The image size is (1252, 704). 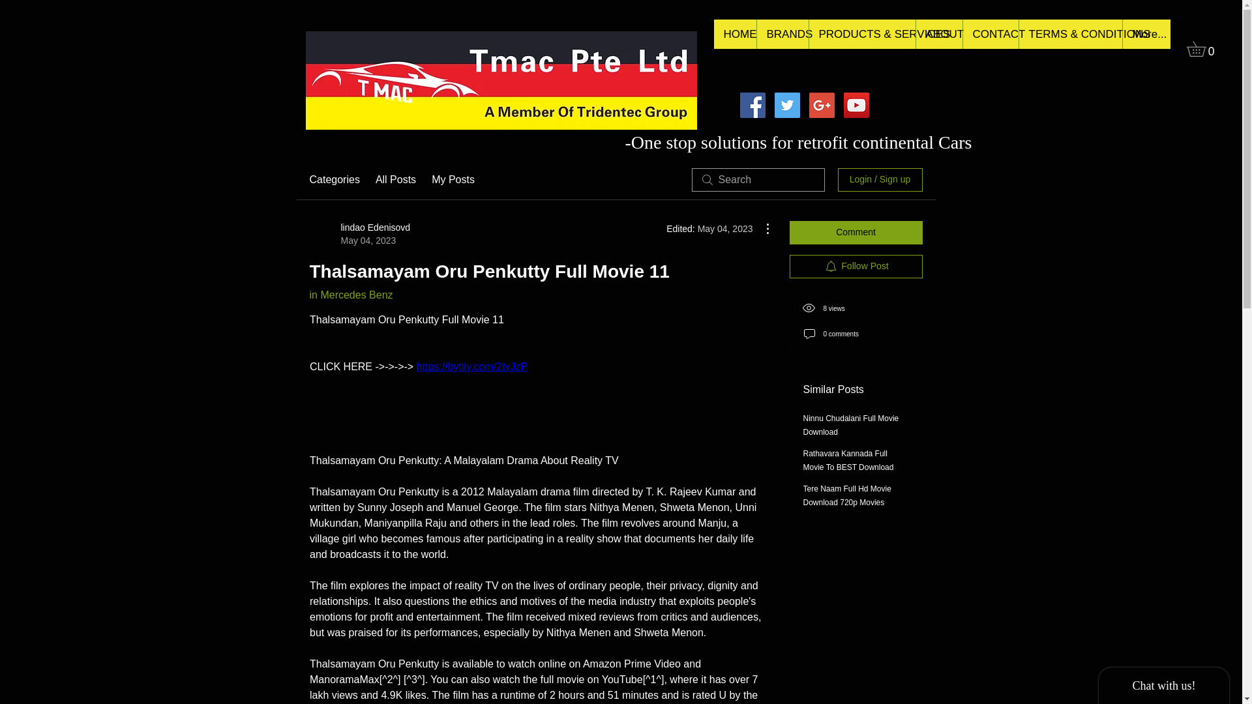 What do you see at coordinates (351, 295) in the screenshot?
I see `in Mercedes Benz` at bounding box center [351, 295].